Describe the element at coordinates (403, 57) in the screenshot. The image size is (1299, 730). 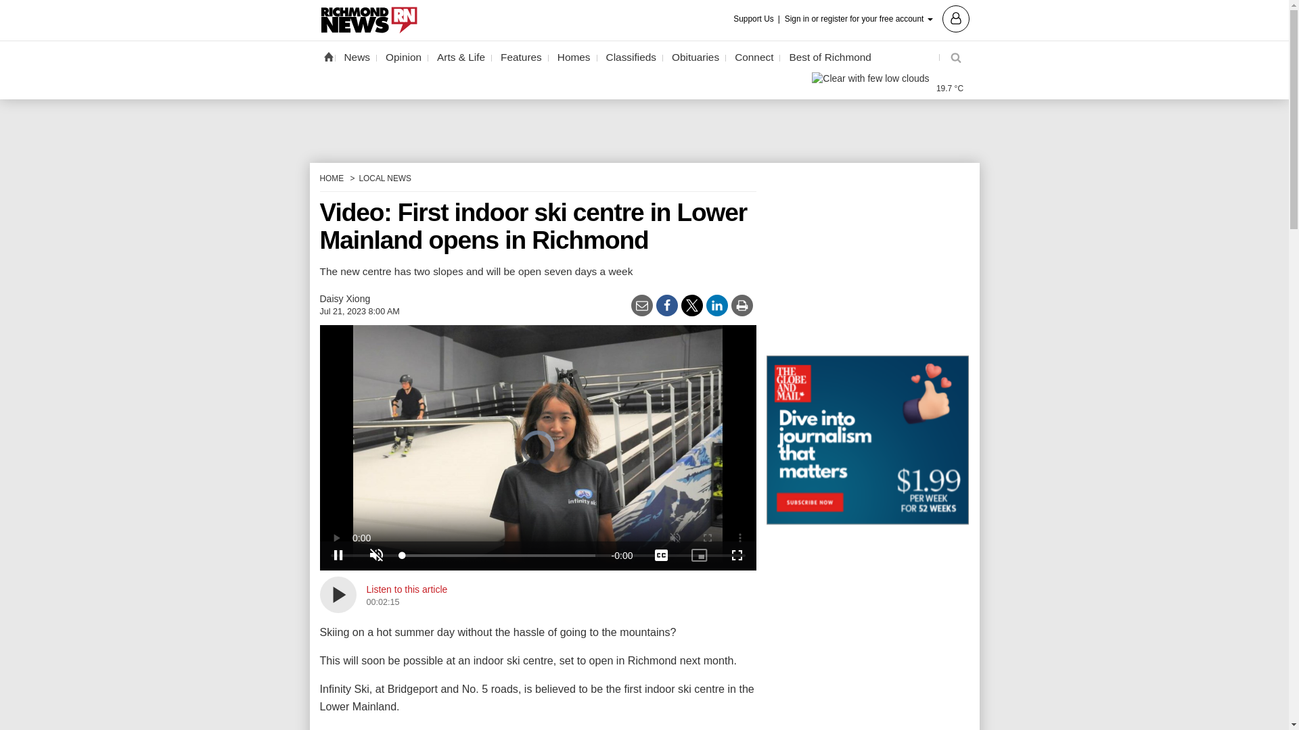
I see `Opinion` at that location.